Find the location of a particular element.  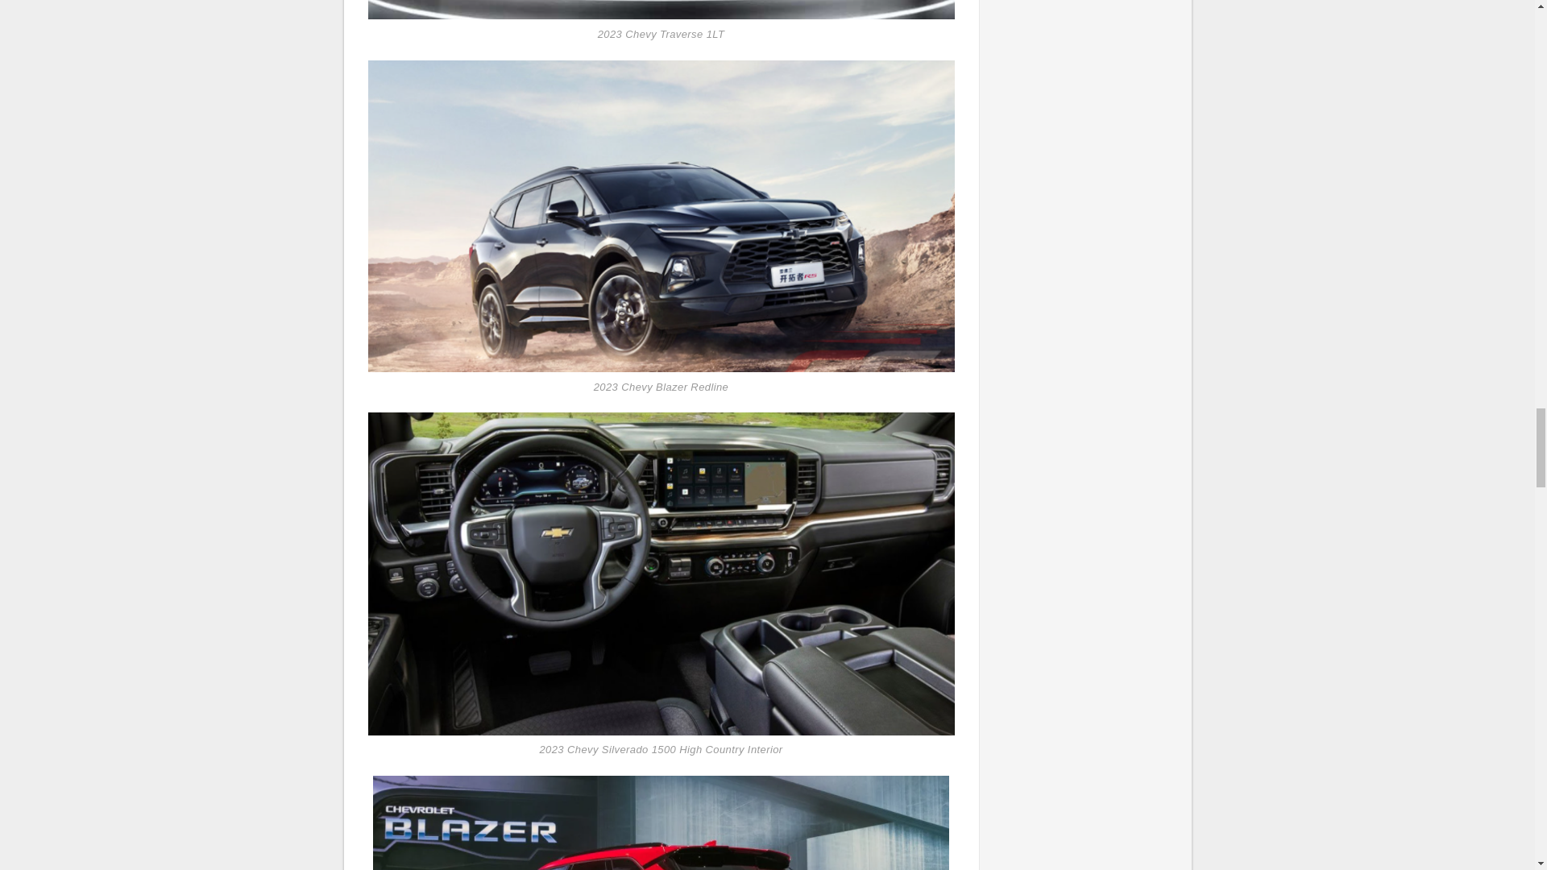

2023 Chevy Traverse 1LT is located at coordinates (661, 10).